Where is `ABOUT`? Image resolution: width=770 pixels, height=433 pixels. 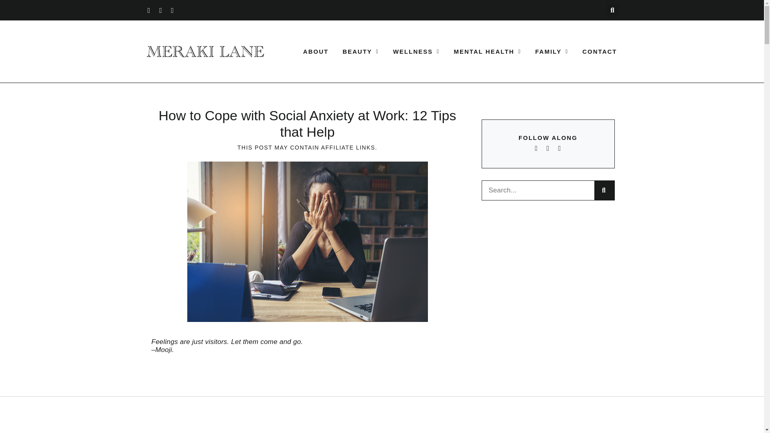 ABOUT is located at coordinates (316, 51).